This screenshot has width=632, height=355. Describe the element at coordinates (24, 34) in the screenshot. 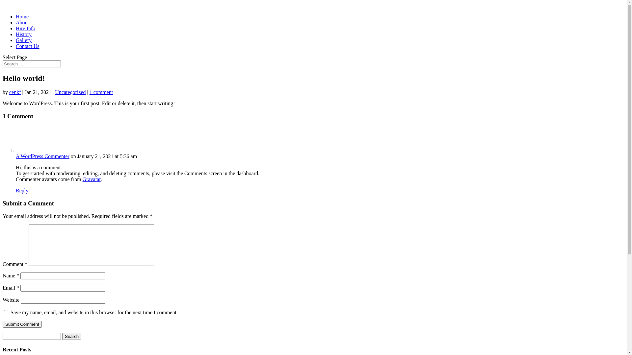

I see `History` at that location.